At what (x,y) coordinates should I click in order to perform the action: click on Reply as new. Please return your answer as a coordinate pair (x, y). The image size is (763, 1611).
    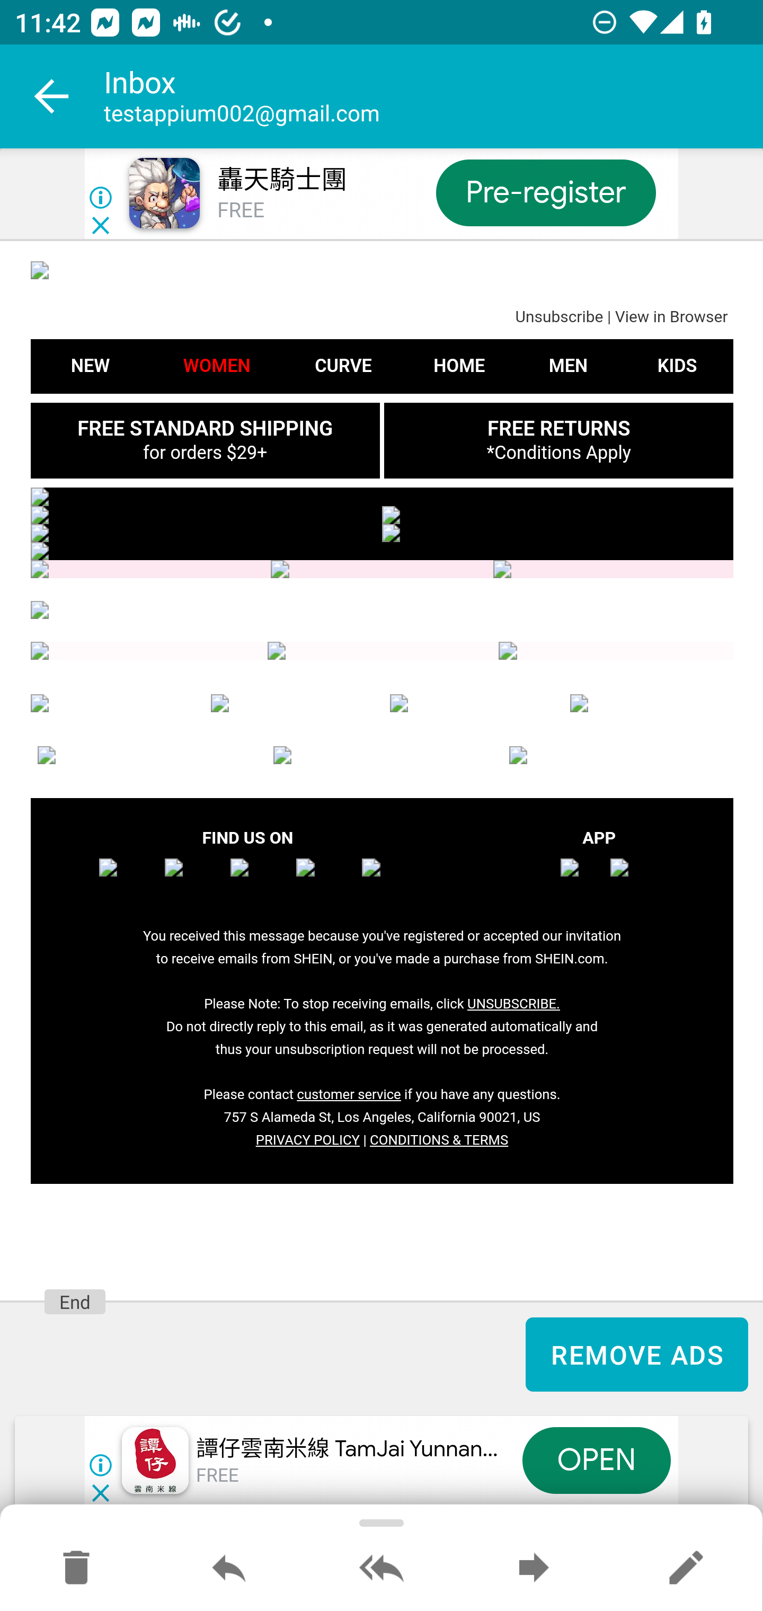
    Looking at the image, I should click on (686, 1569).